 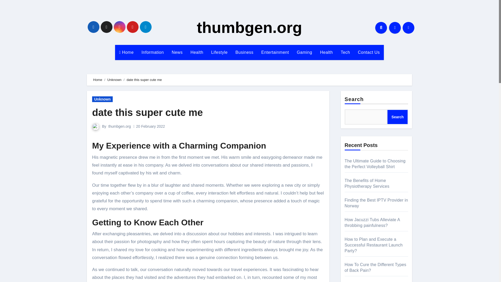 I want to click on Health, so click(x=197, y=52).